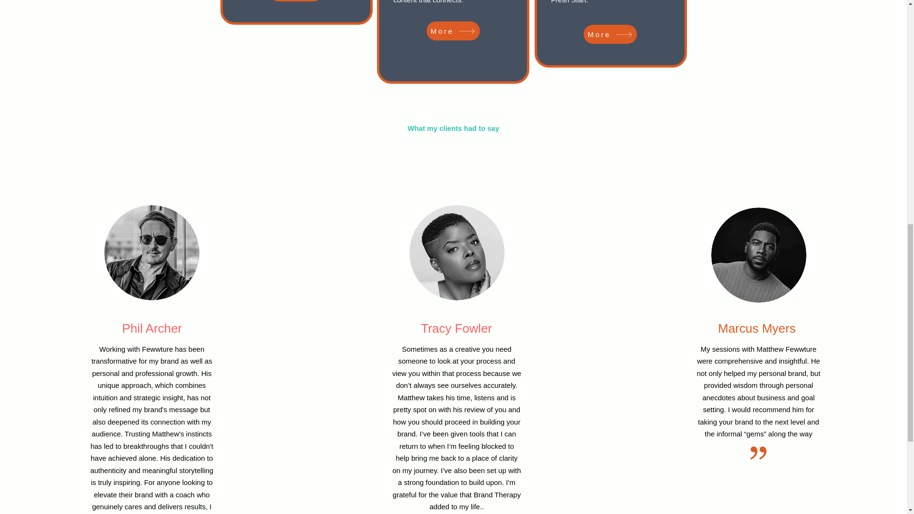  What do you see at coordinates (610, 34) in the screenshot?
I see `More` at bounding box center [610, 34].